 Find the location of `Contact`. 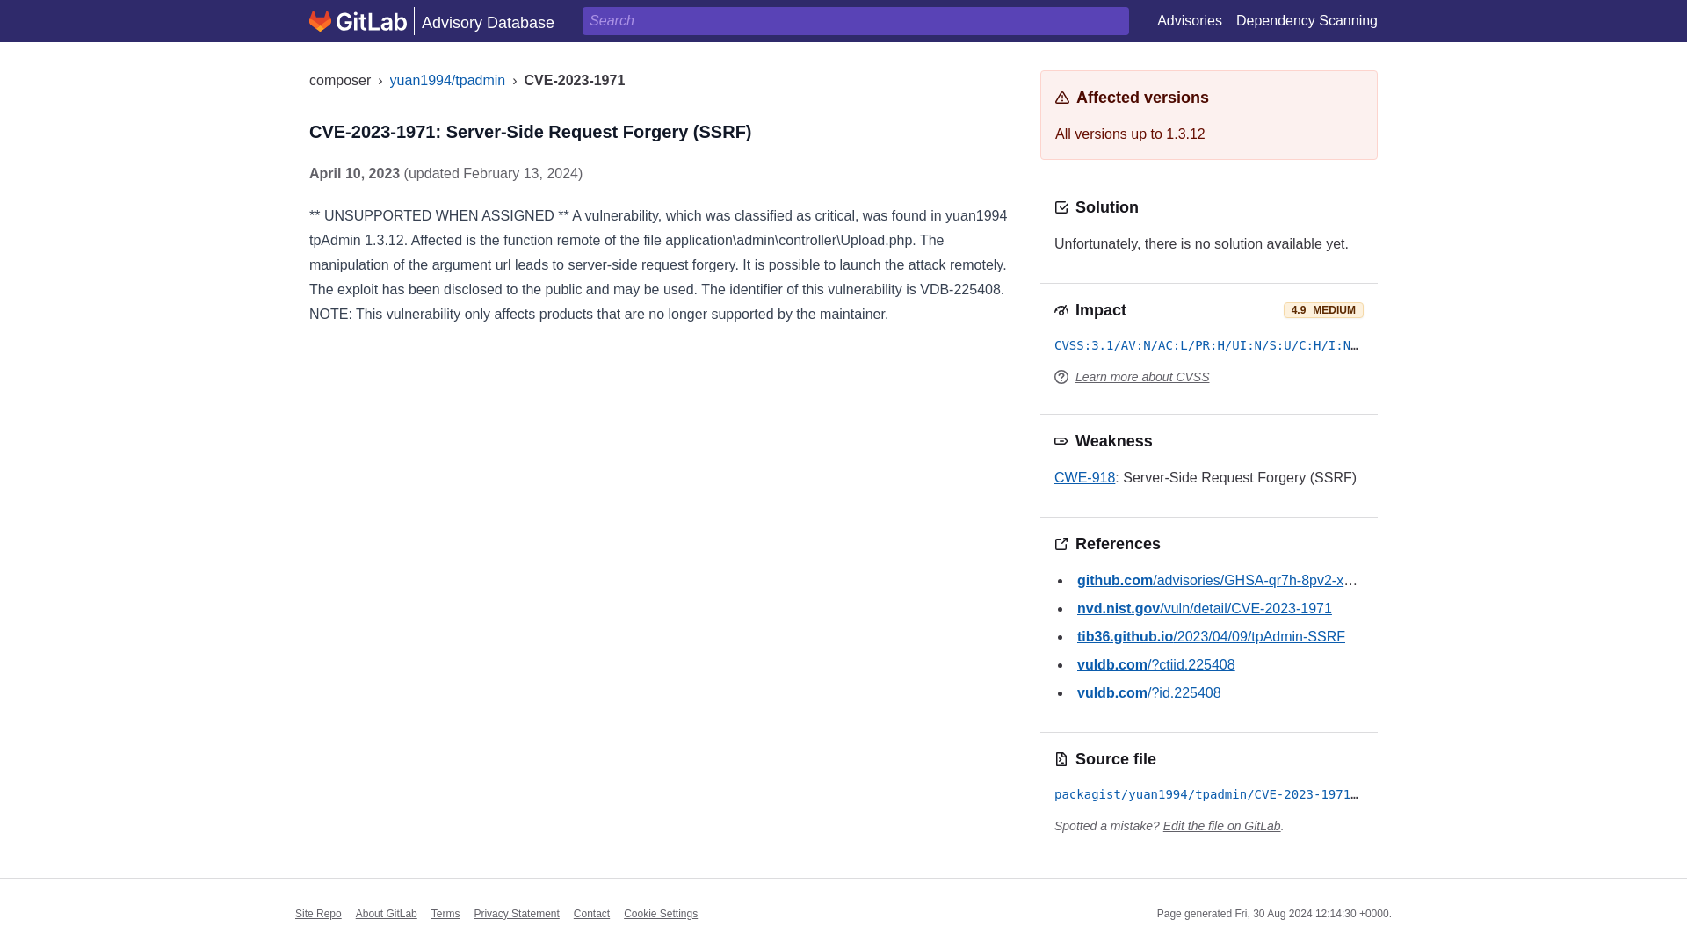

Contact is located at coordinates (590, 913).